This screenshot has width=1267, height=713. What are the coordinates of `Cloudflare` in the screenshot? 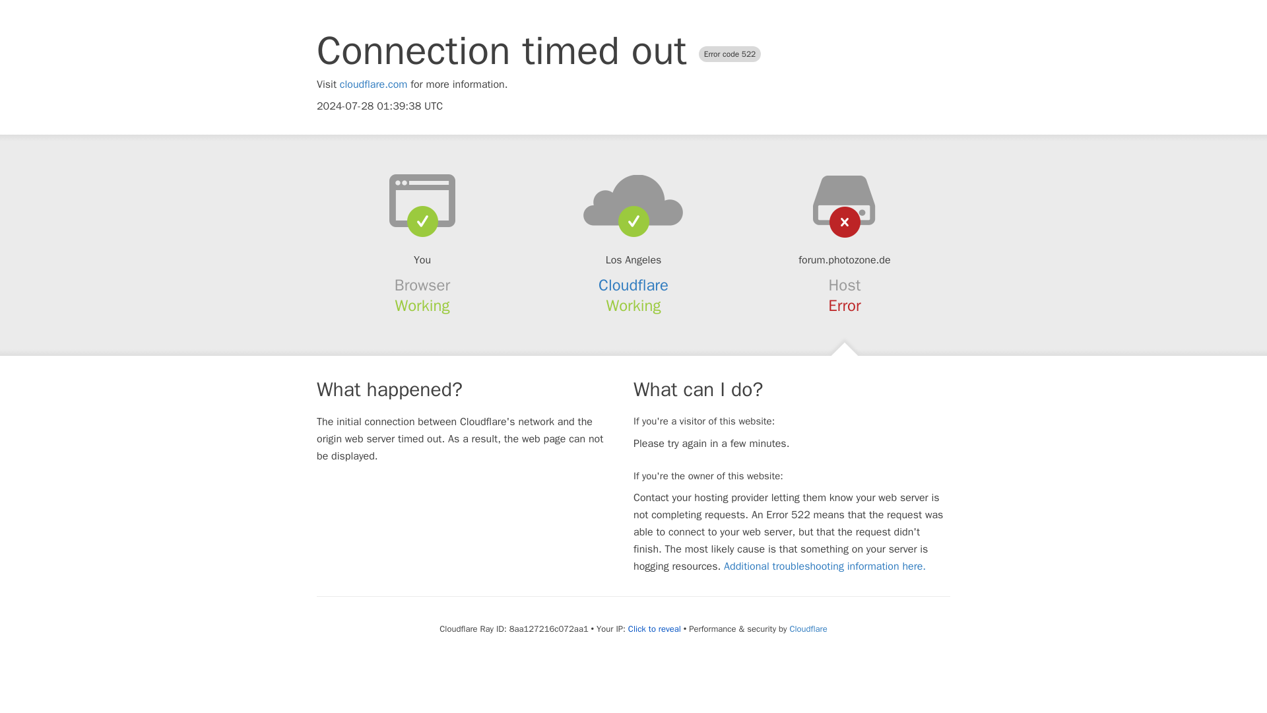 It's located at (808, 628).